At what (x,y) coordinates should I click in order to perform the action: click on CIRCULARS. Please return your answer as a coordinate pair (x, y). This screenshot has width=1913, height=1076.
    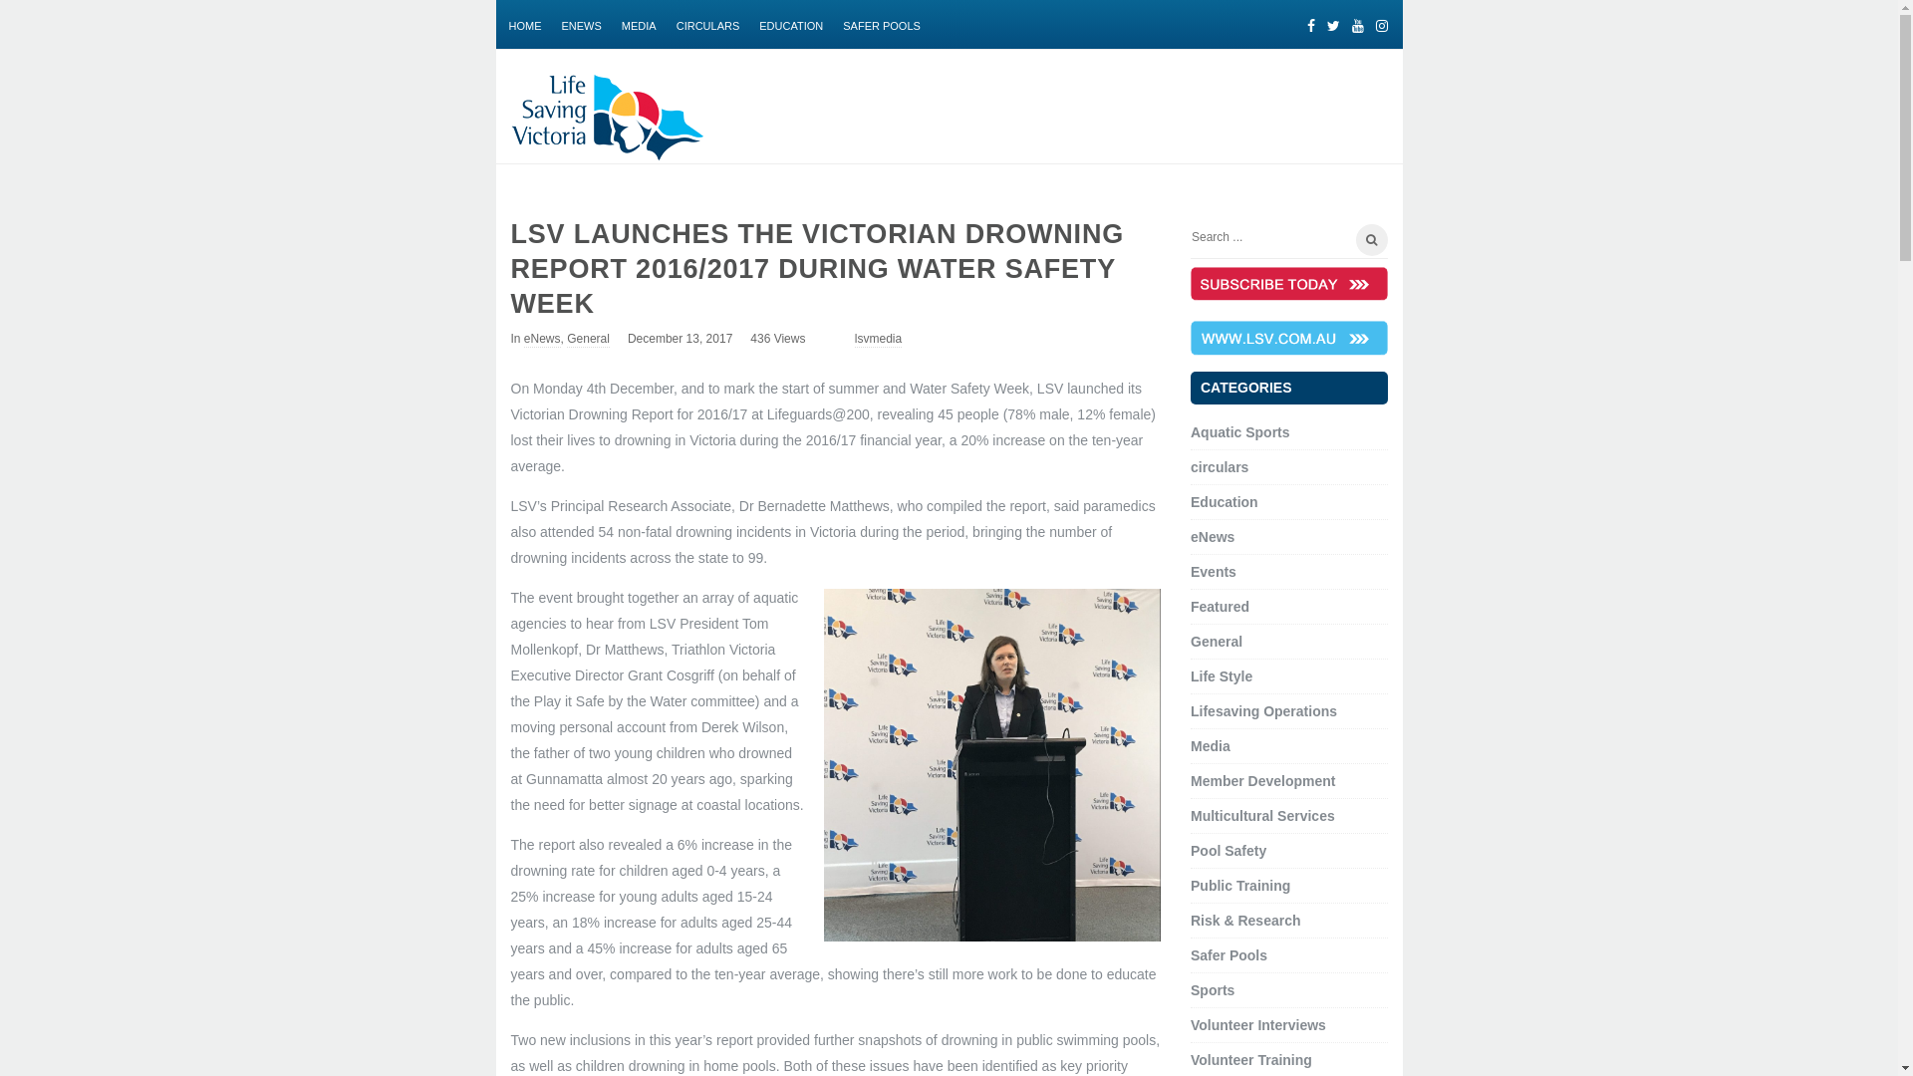
    Looking at the image, I should click on (708, 24).